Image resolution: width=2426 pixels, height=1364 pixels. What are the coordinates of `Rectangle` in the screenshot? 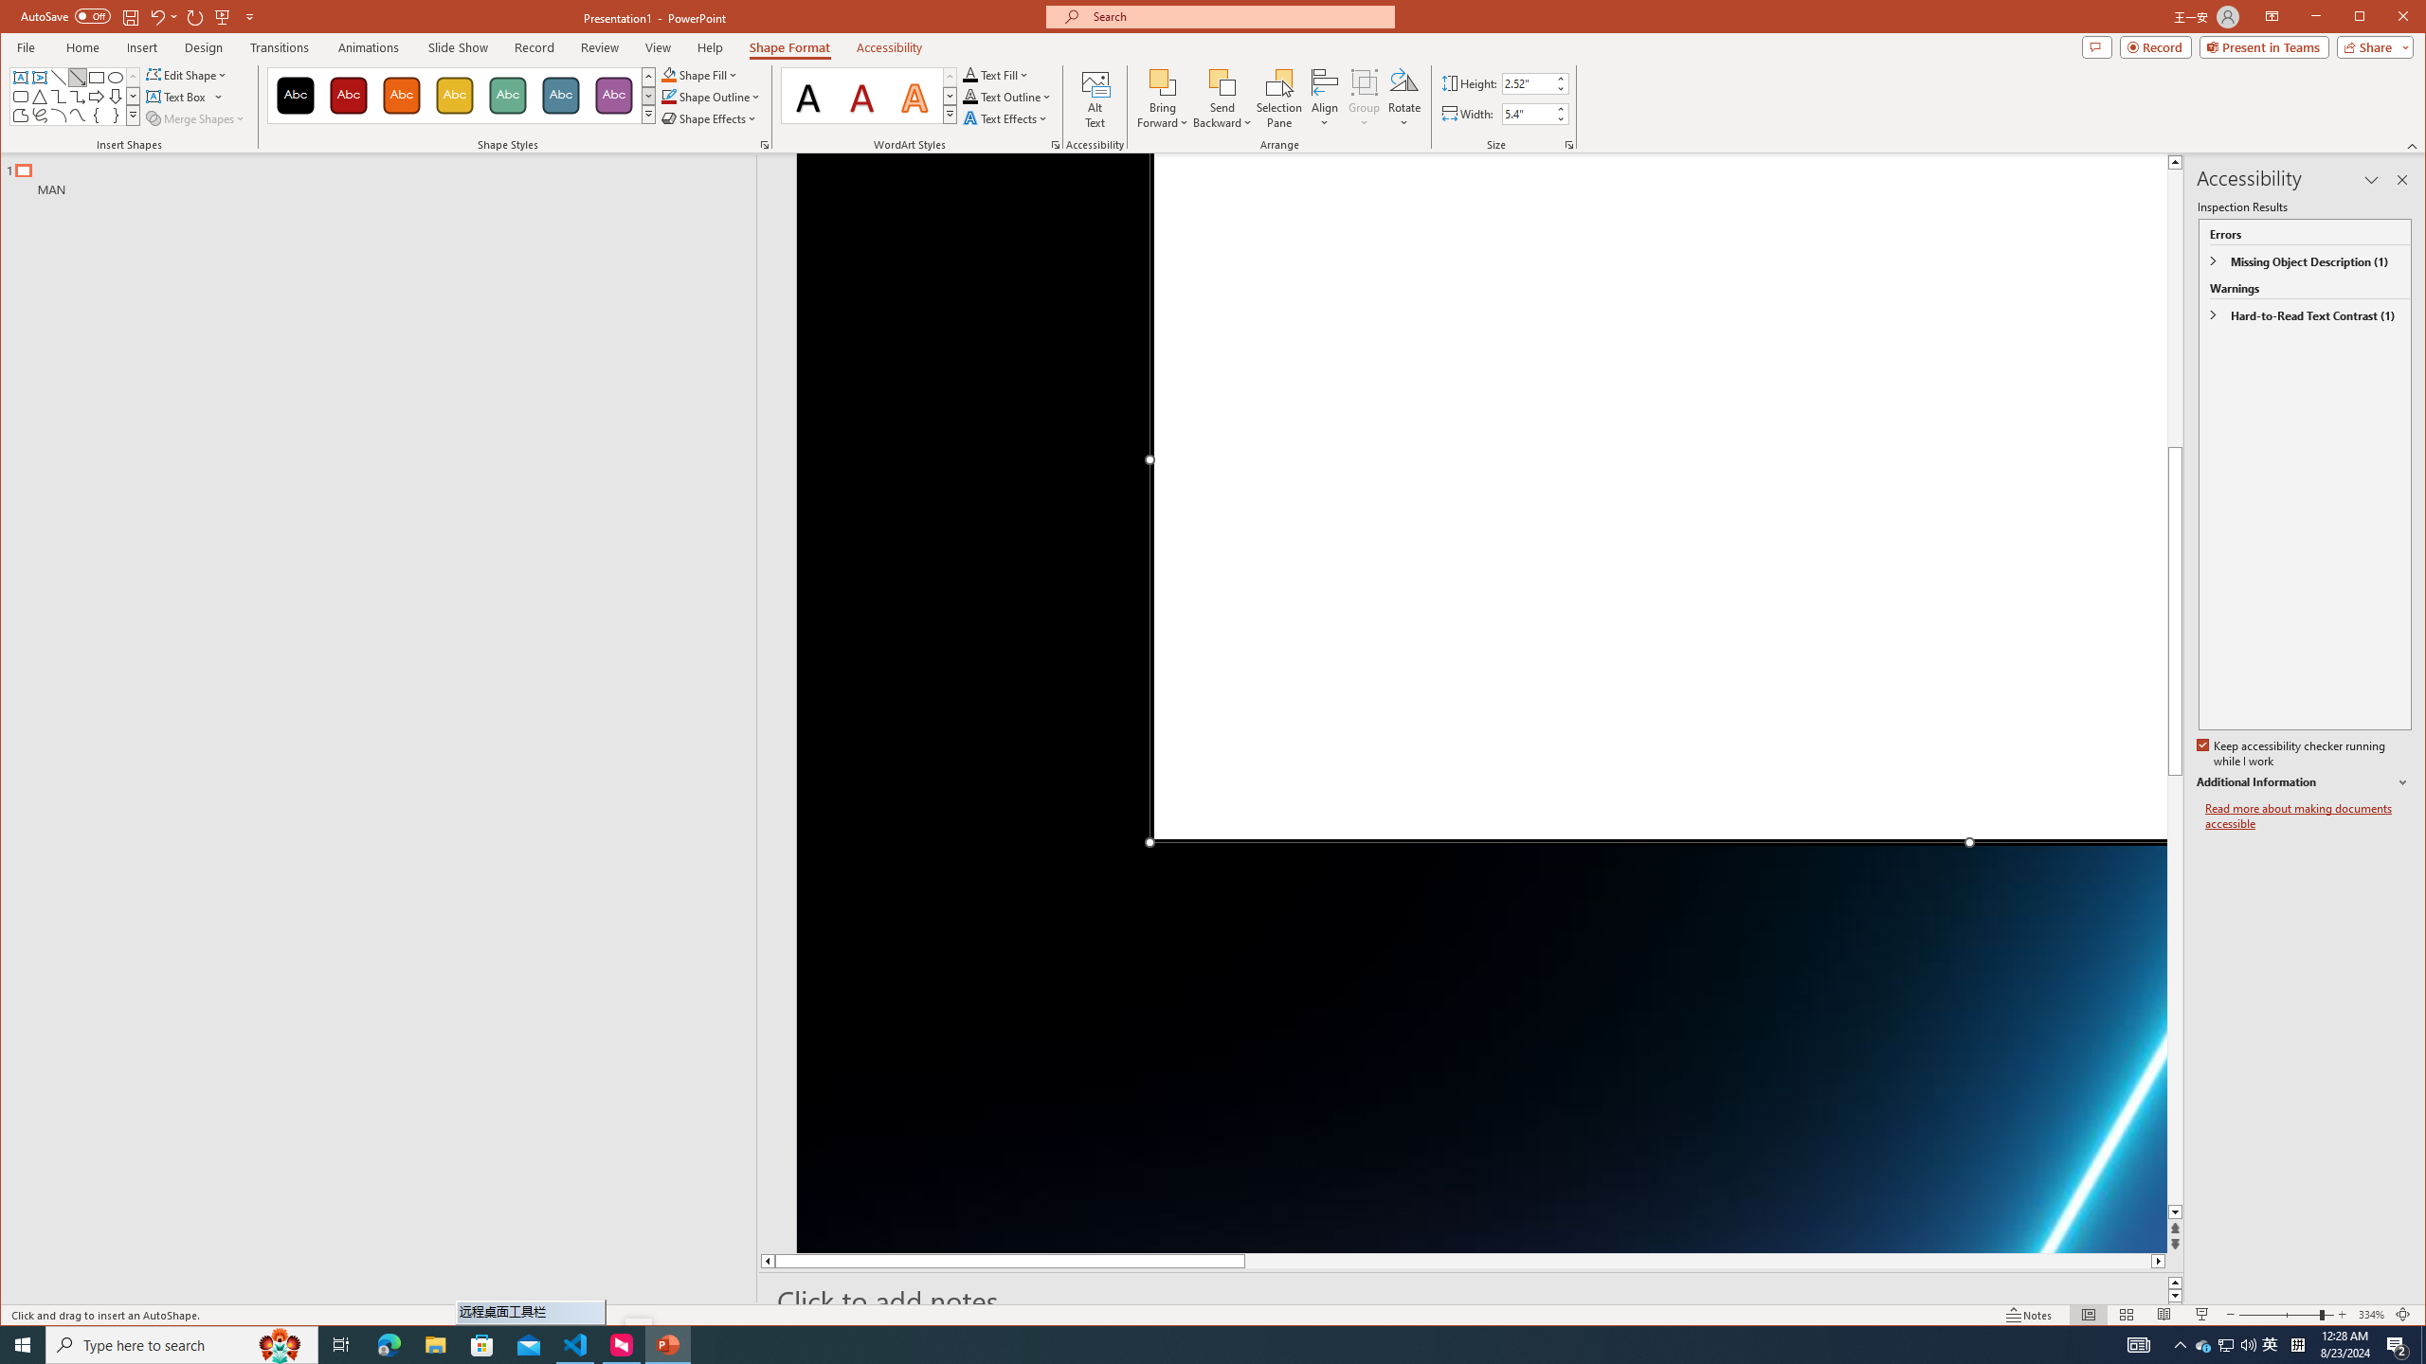 It's located at (369, 727).